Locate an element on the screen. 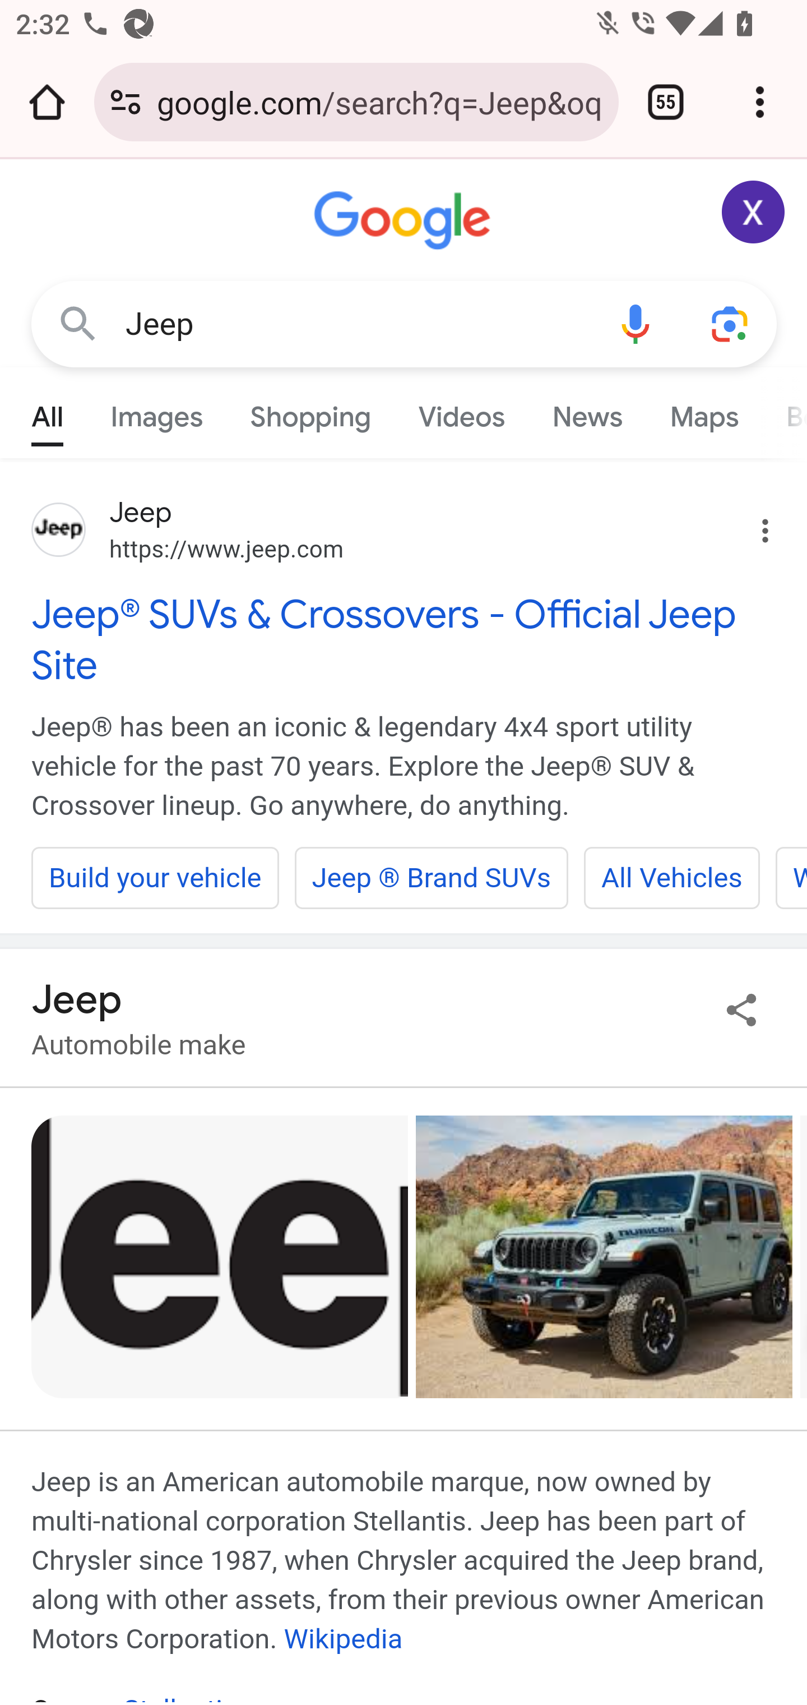 The width and height of the screenshot is (807, 1705). All Vehicles is located at coordinates (671, 878).